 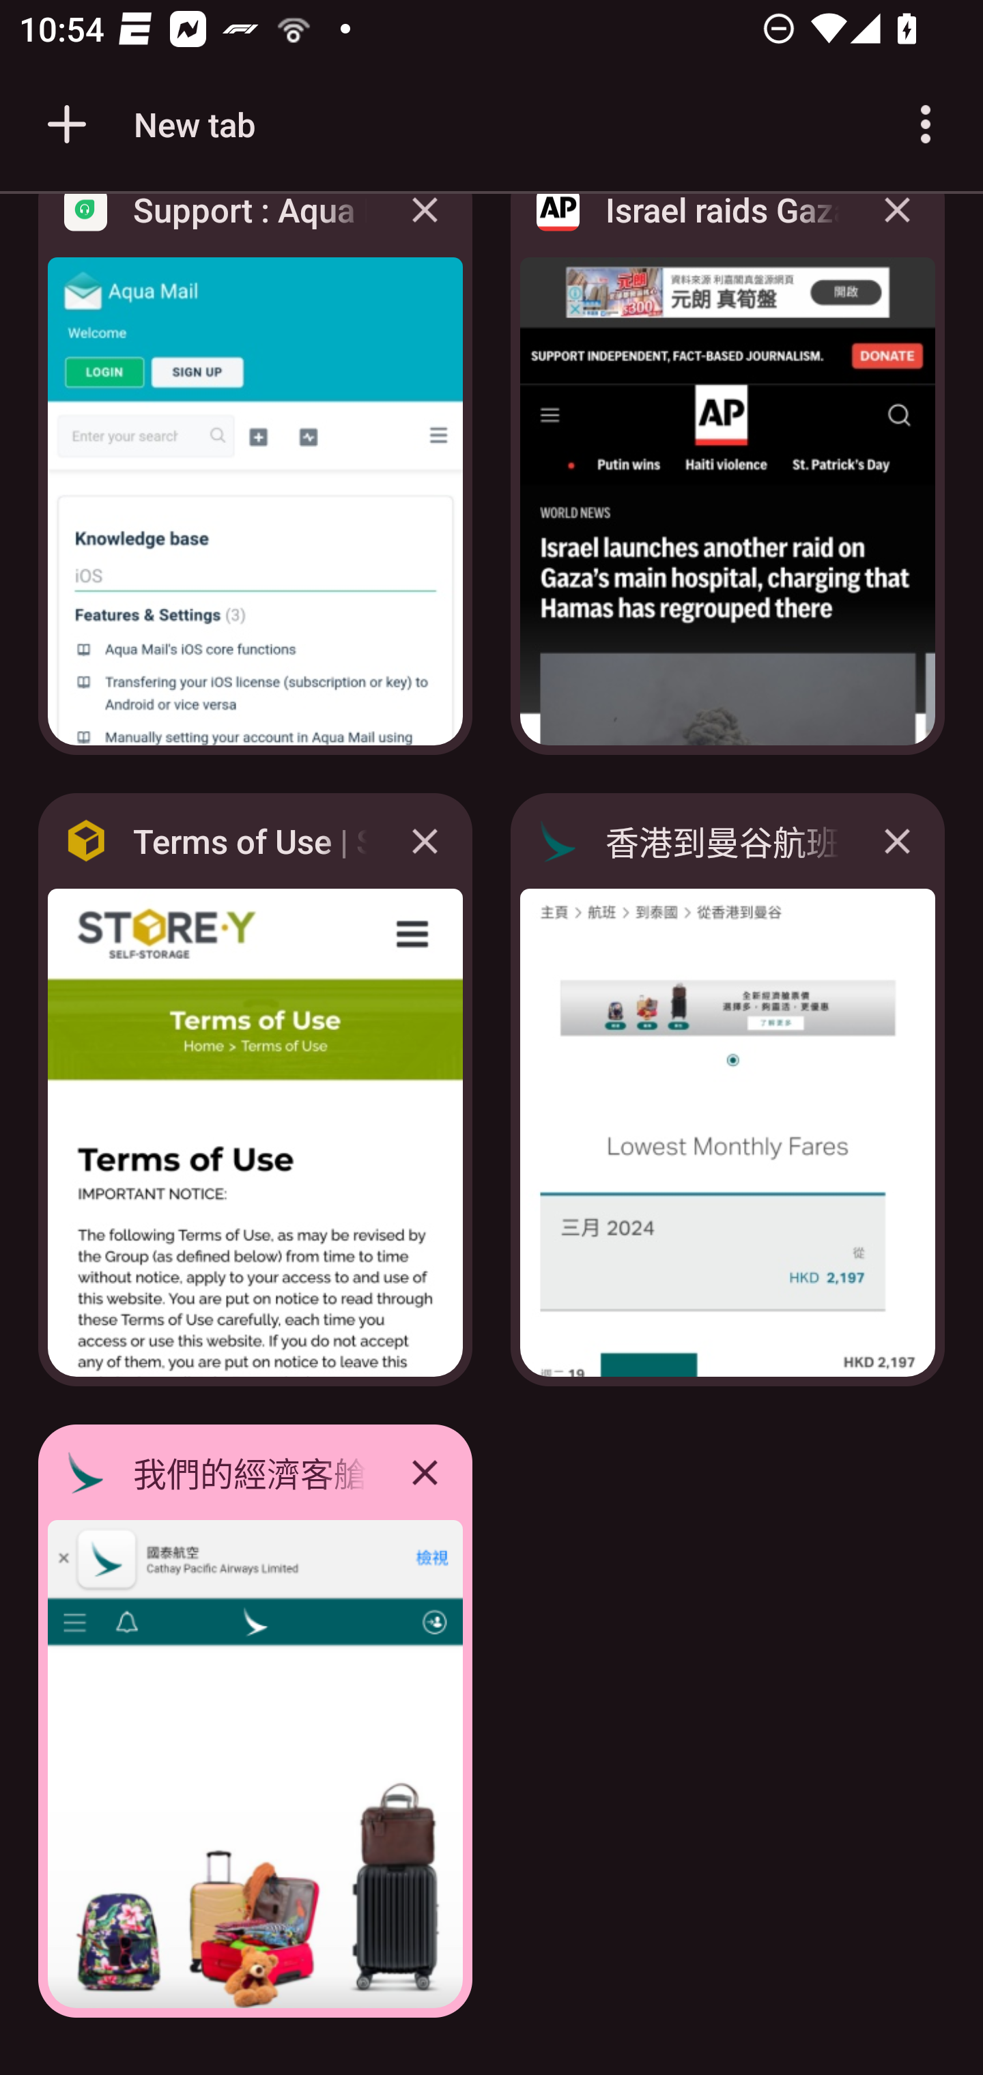 I want to click on 我們的經濟客艙票價 我們的經濟客艙票價, tab Close 我們的經濟客艙票價 tab, so click(x=255, y=1721).